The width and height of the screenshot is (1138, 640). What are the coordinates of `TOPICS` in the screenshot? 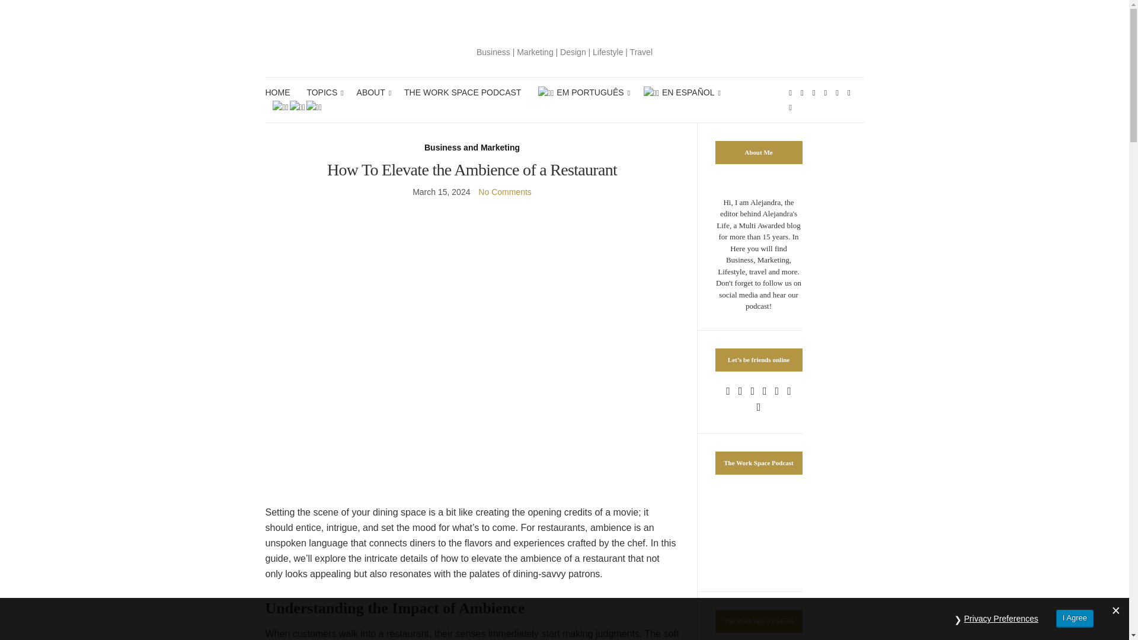 It's located at (322, 92).